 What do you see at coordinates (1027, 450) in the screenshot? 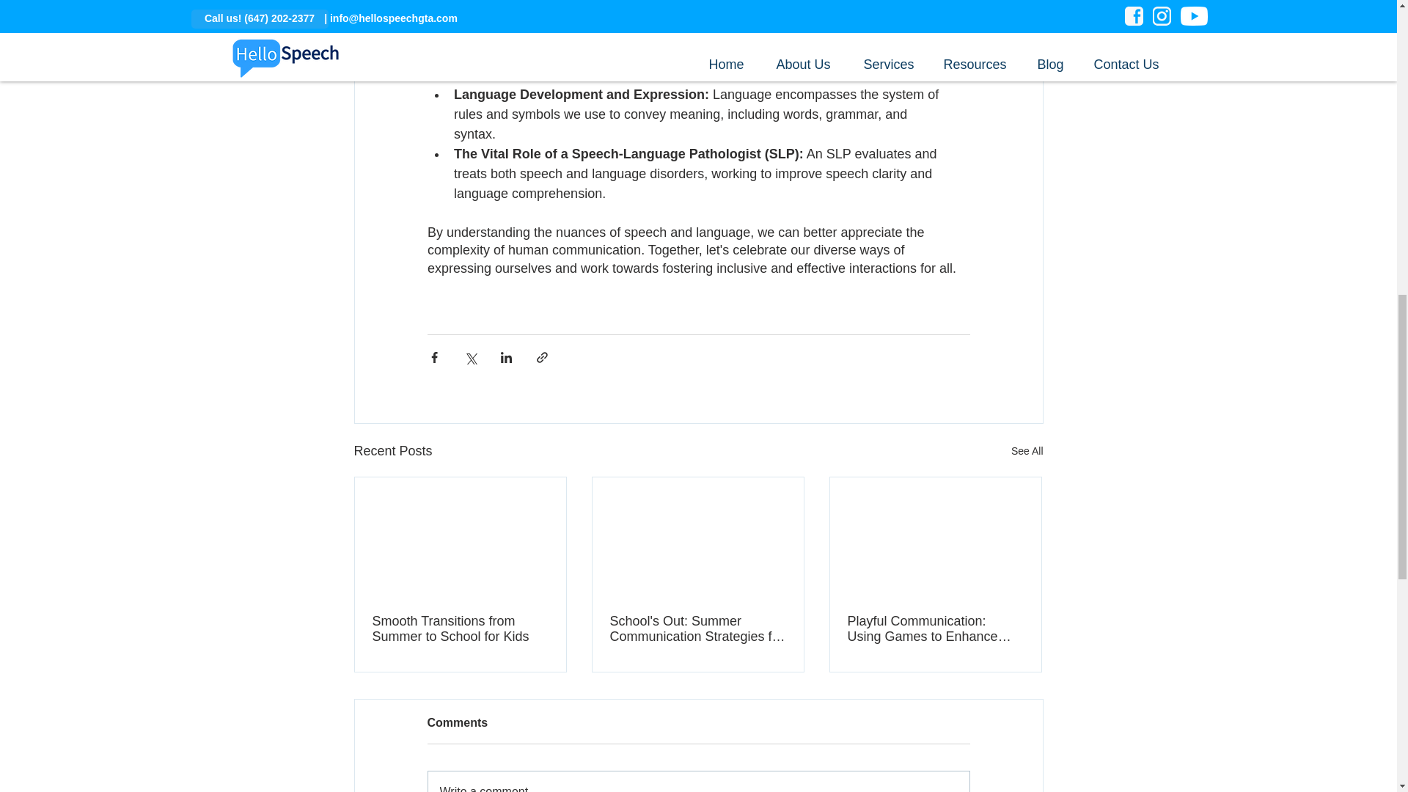
I see `See All` at bounding box center [1027, 450].